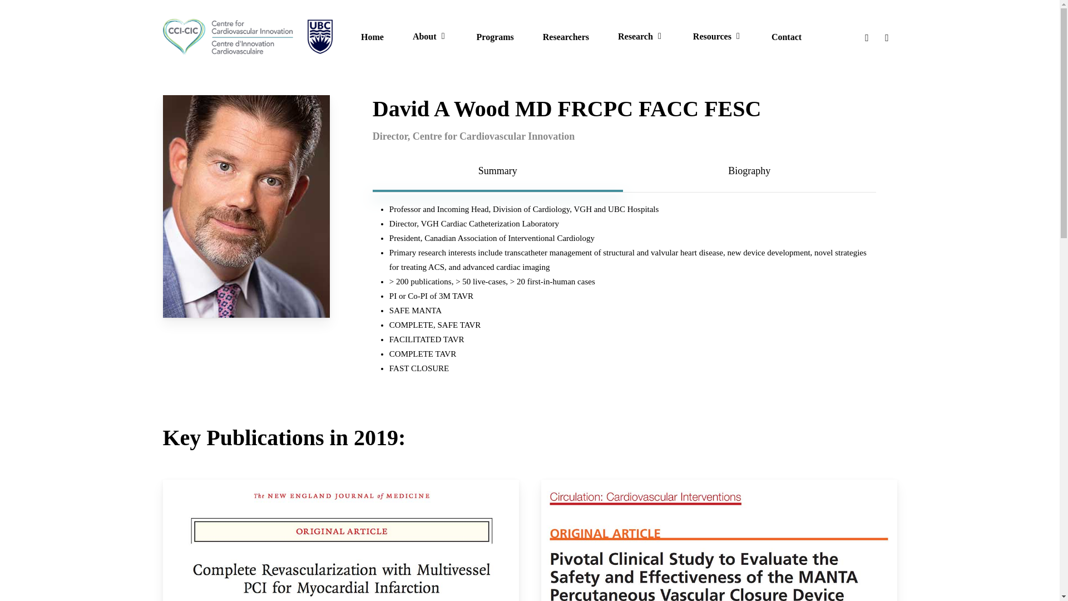 Image resolution: width=1068 pixels, height=601 pixels. Describe the element at coordinates (867, 37) in the screenshot. I see `twitter` at that location.